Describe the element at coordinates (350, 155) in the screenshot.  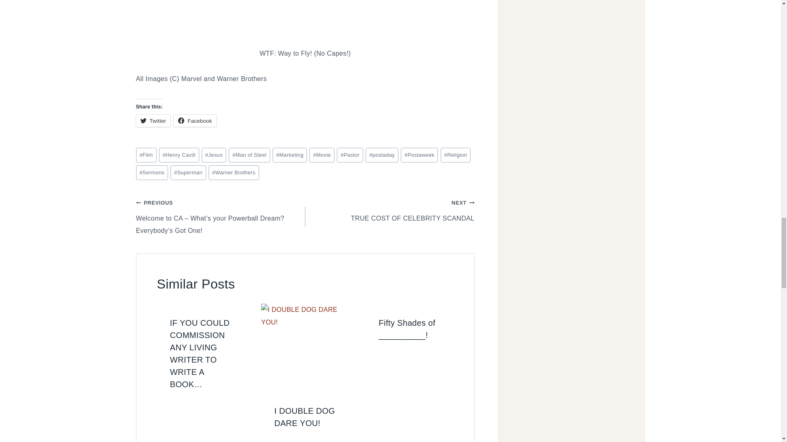
I see `Pastor` at that location.